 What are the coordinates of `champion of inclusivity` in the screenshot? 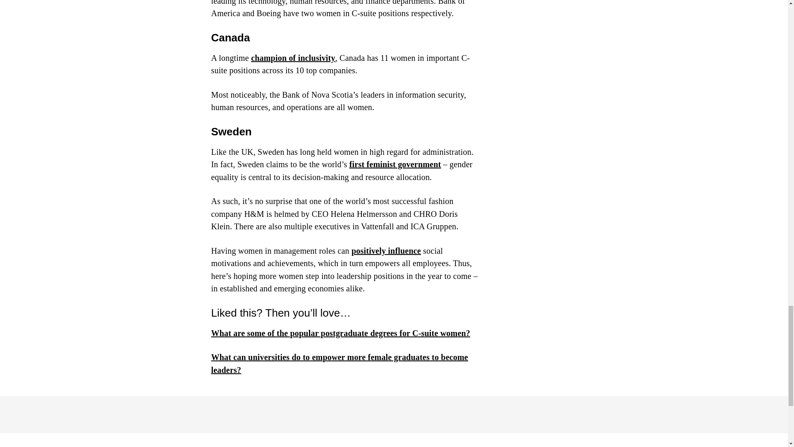 It's located at (293, 58).